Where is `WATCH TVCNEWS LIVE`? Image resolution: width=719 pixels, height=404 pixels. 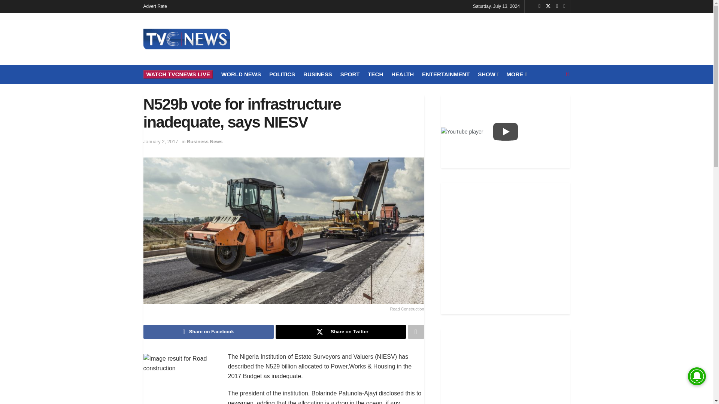 WATCH TVCNEWS LIVE is located at coordinates (178, 74).